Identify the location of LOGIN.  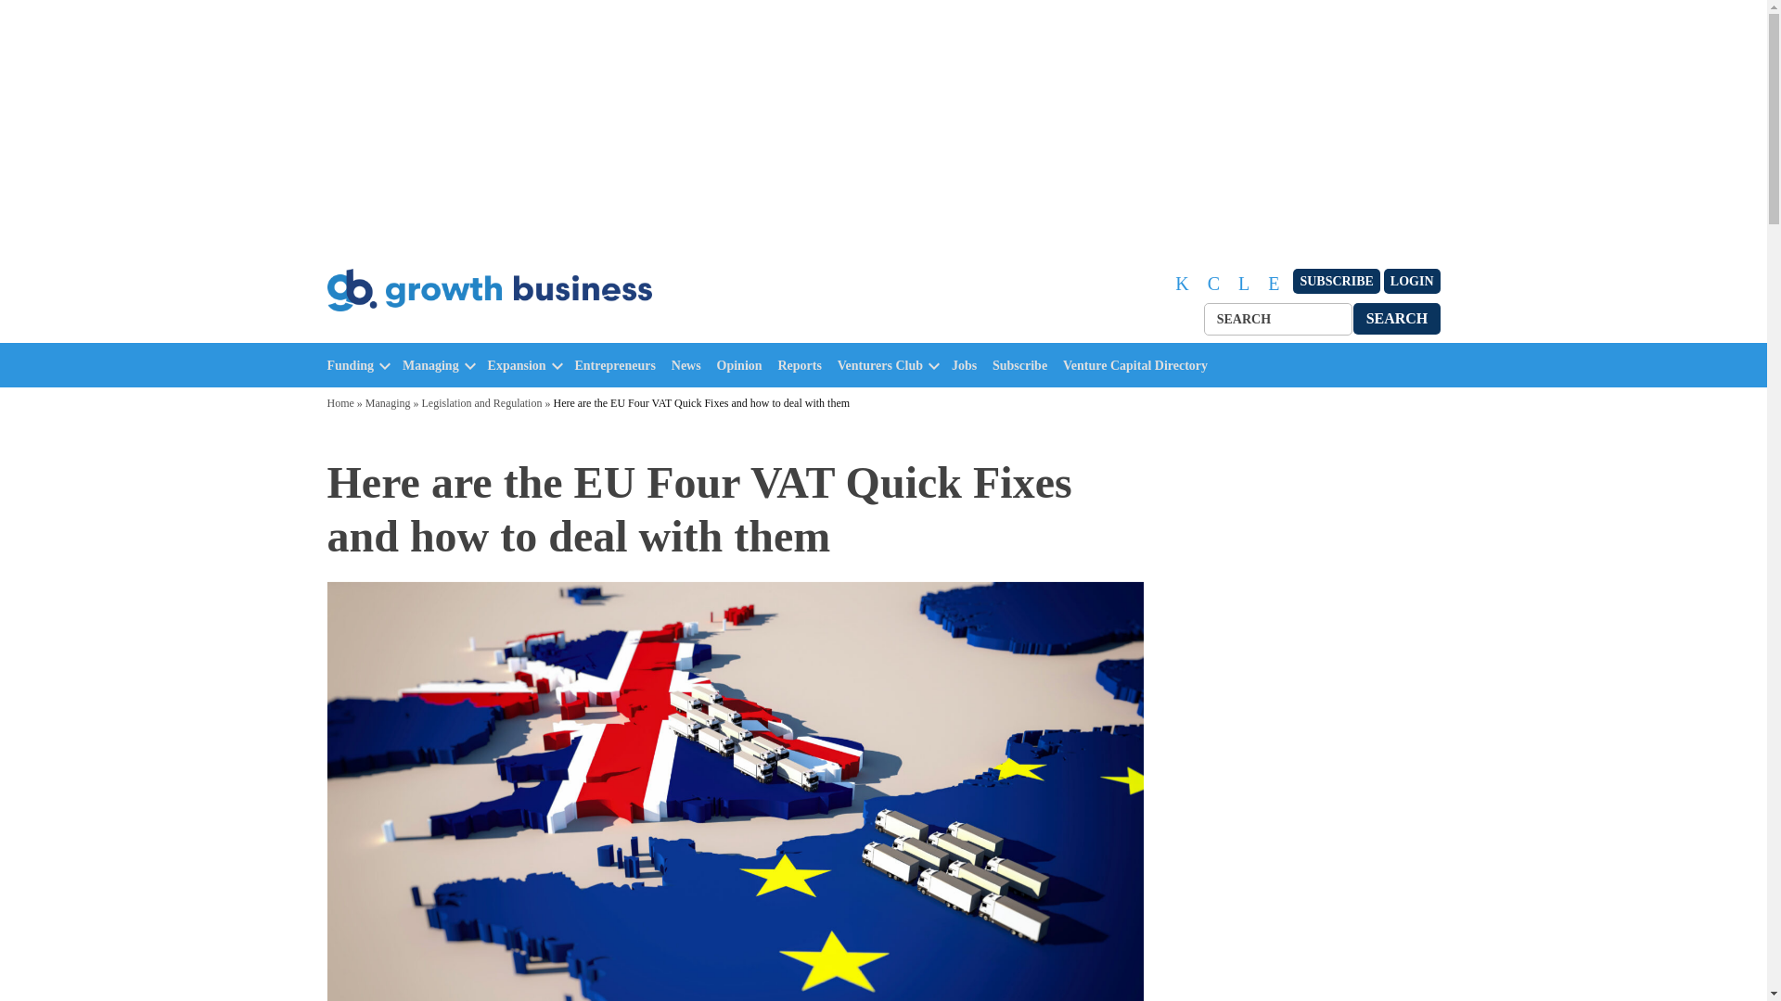
(1412, 282).